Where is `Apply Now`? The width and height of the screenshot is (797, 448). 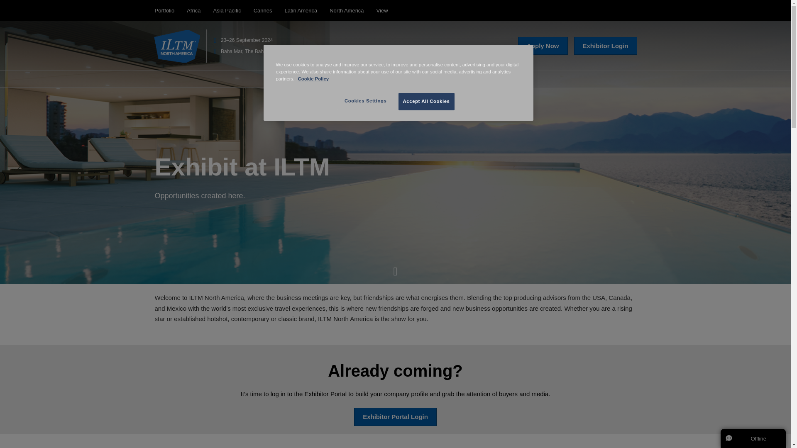
Apply Now is located at coordinates (543, 46).